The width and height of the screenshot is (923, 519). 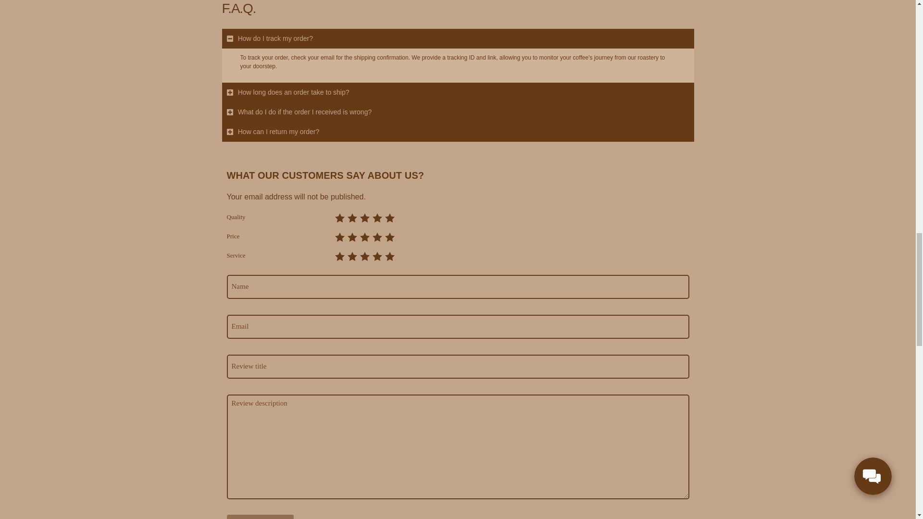 I want to click on Good, so click(x=364, y=237).